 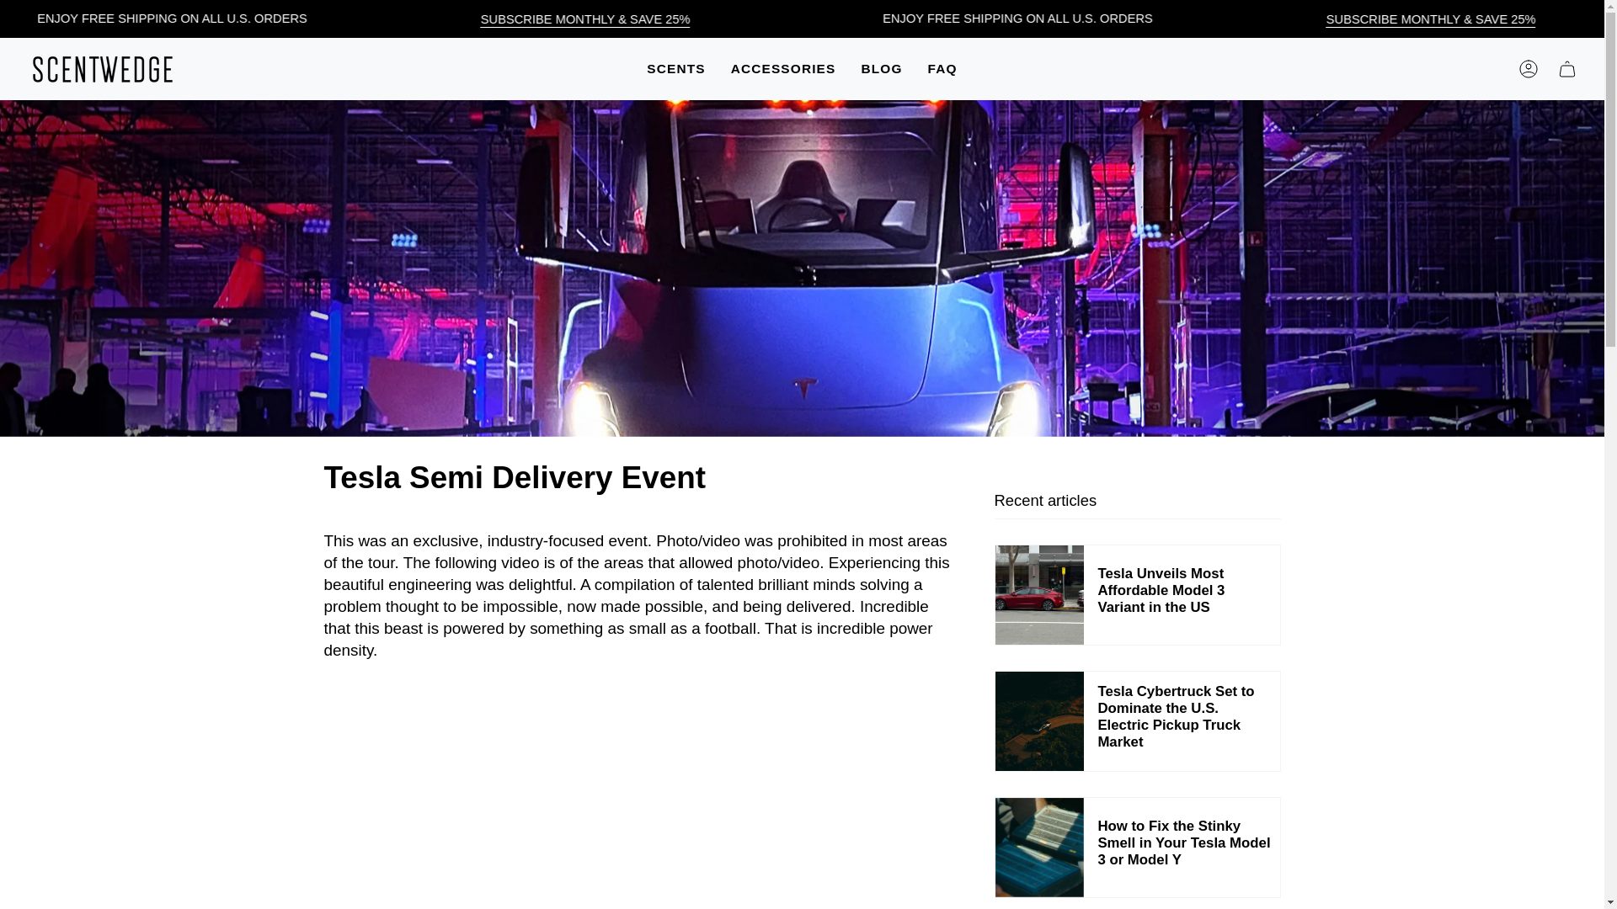 What do you see at coordinates (942, 69) in the screenshot?
I see `FAQ` at bounding box center [942, 69].